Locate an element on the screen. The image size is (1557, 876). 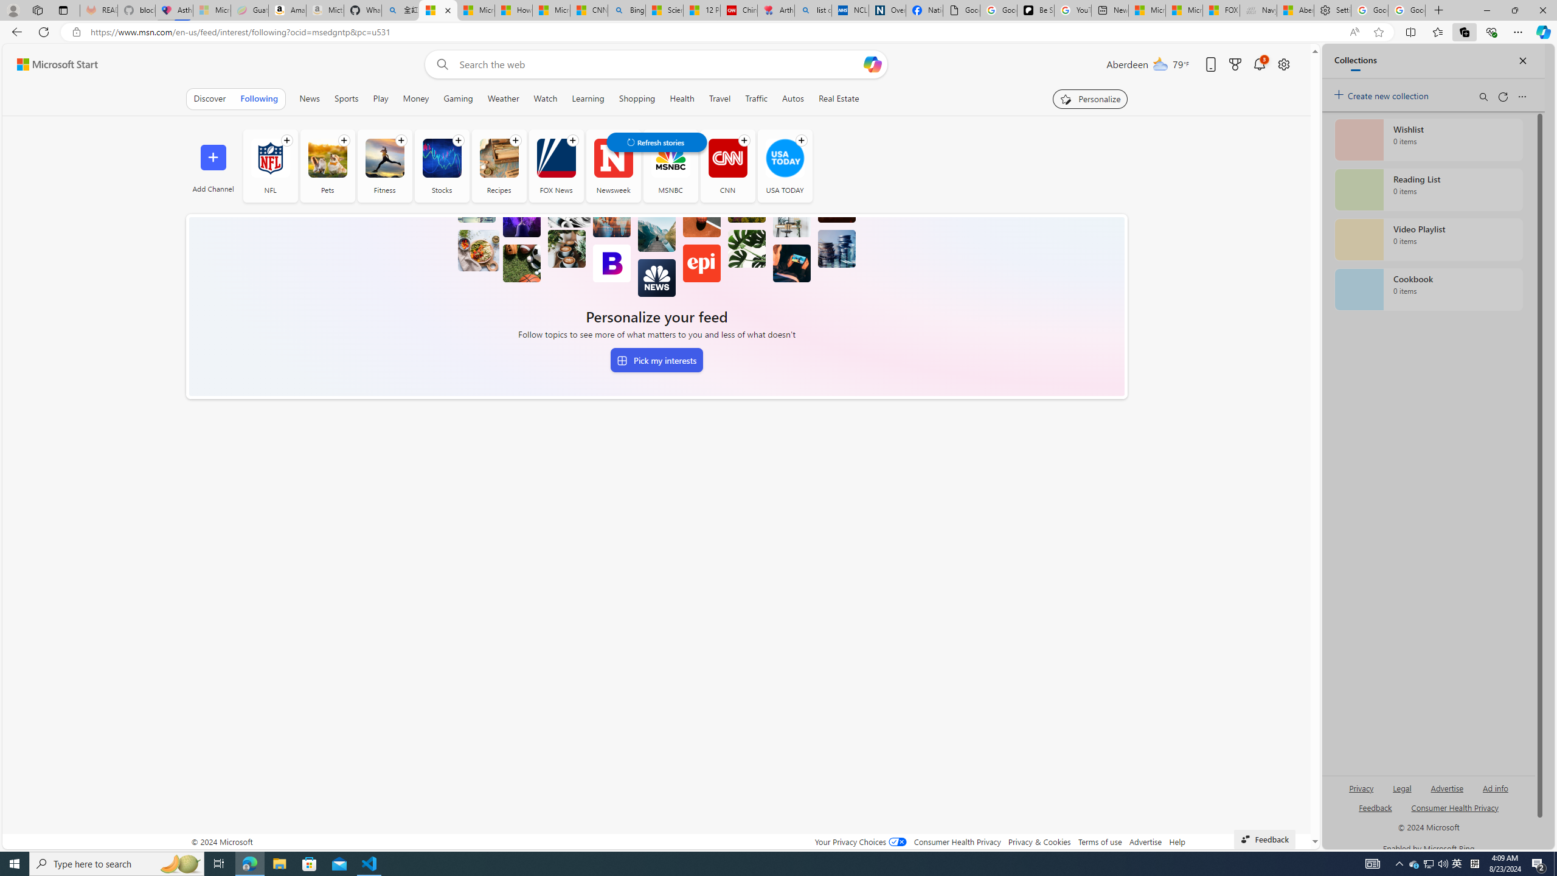
FOX News is located at coordinates (556, 165).